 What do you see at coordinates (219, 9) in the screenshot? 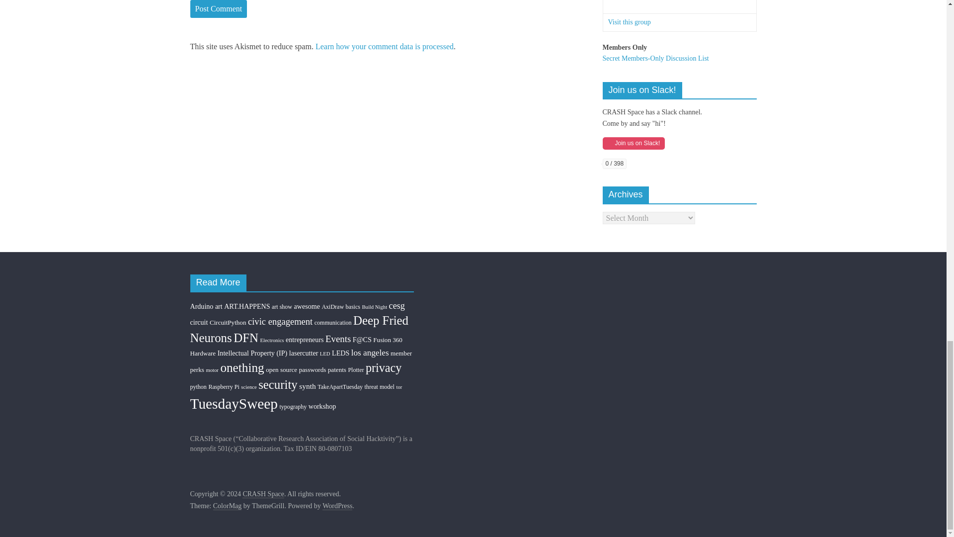
I see `Post Comment` at bounding box center [219, 9].